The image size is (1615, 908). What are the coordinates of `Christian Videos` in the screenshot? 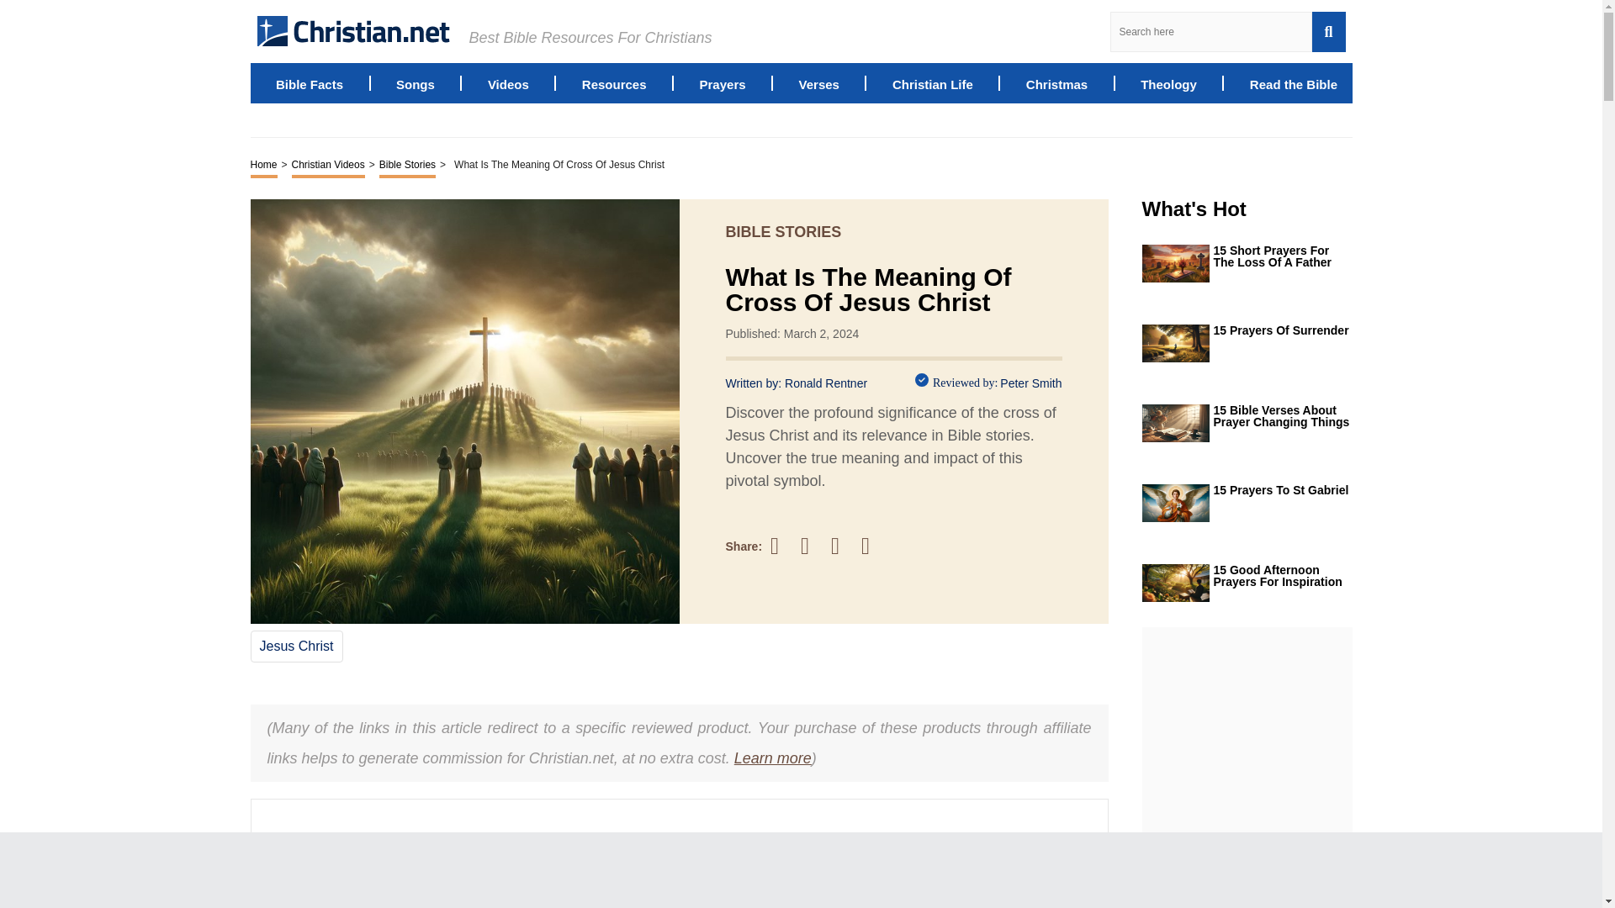 It's located at (328, 166).